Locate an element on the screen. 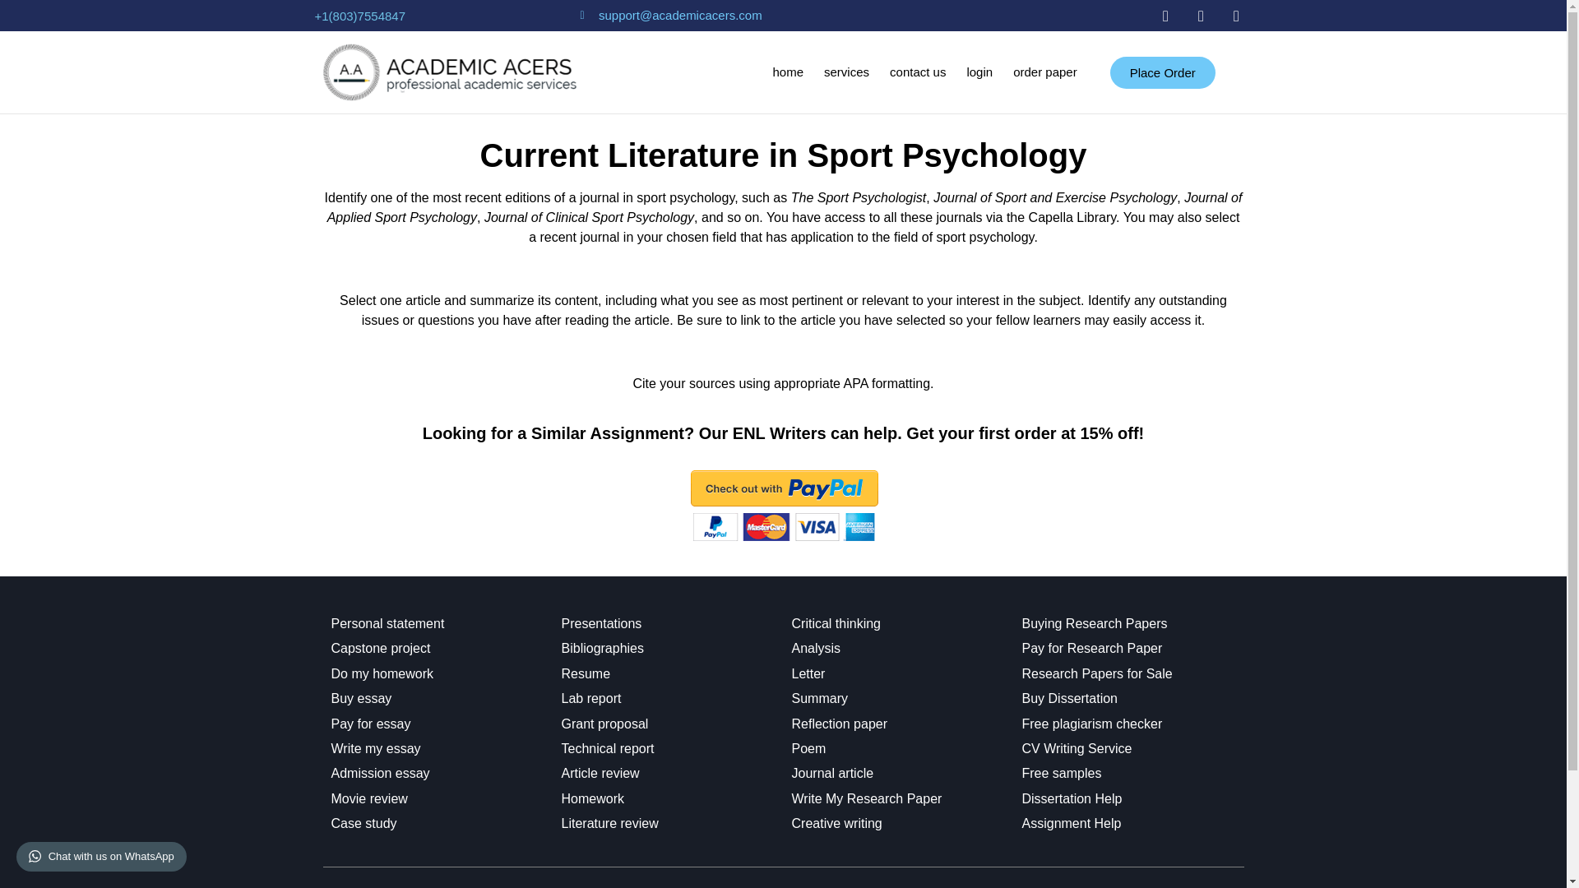 The height and width of the screenshot is (888, 1579). Place Order is located at coordinates (1163, 72).